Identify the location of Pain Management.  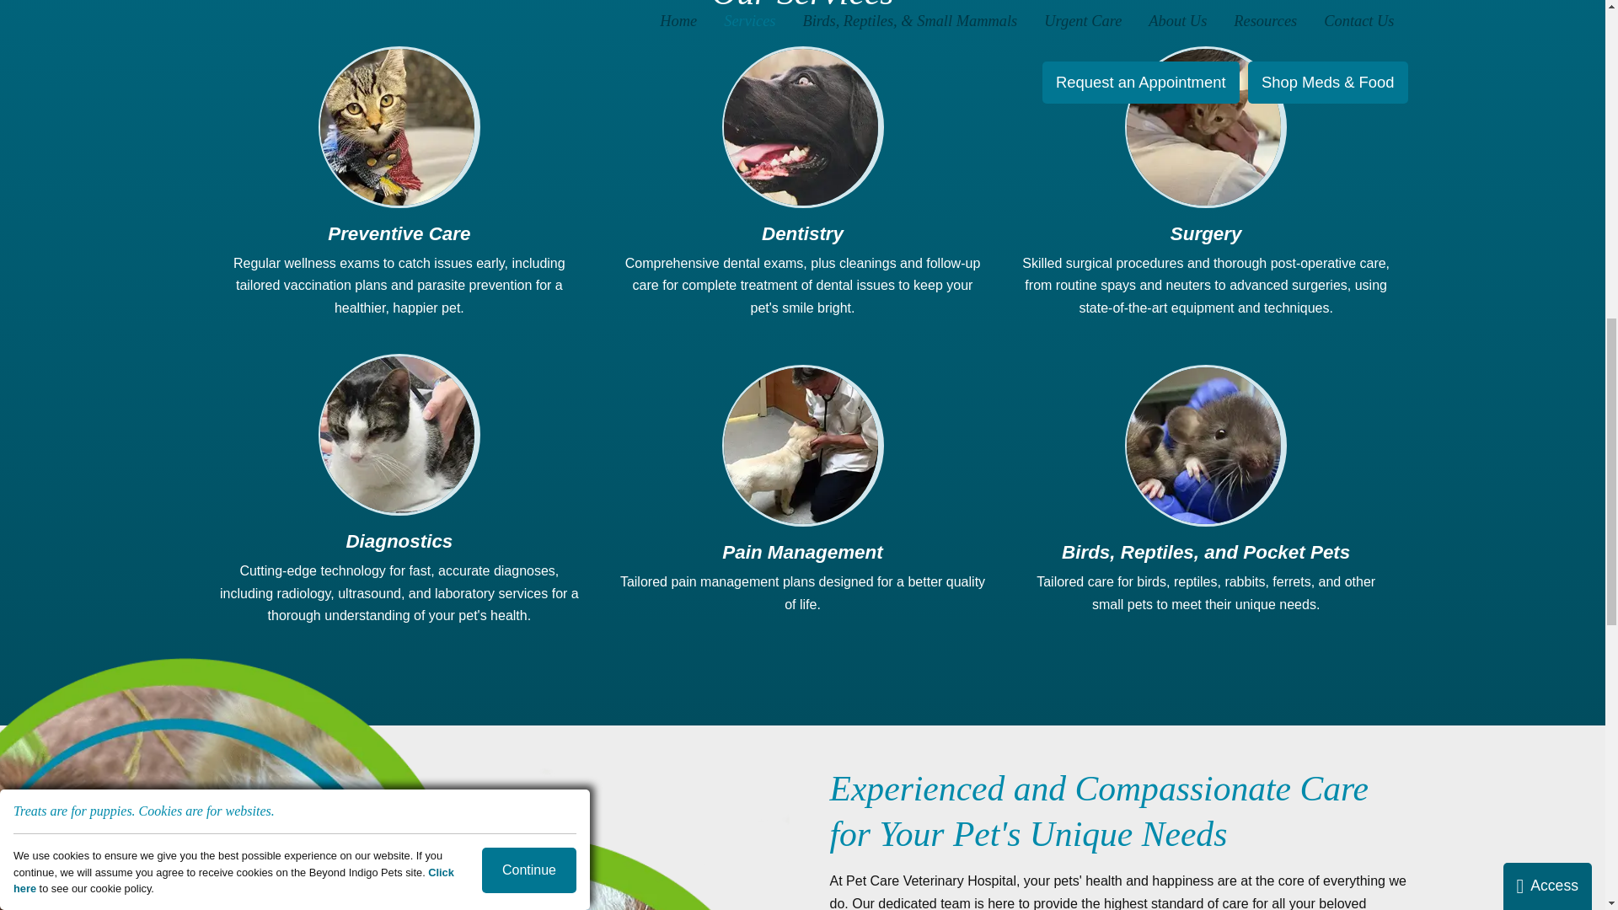
(800, 446).